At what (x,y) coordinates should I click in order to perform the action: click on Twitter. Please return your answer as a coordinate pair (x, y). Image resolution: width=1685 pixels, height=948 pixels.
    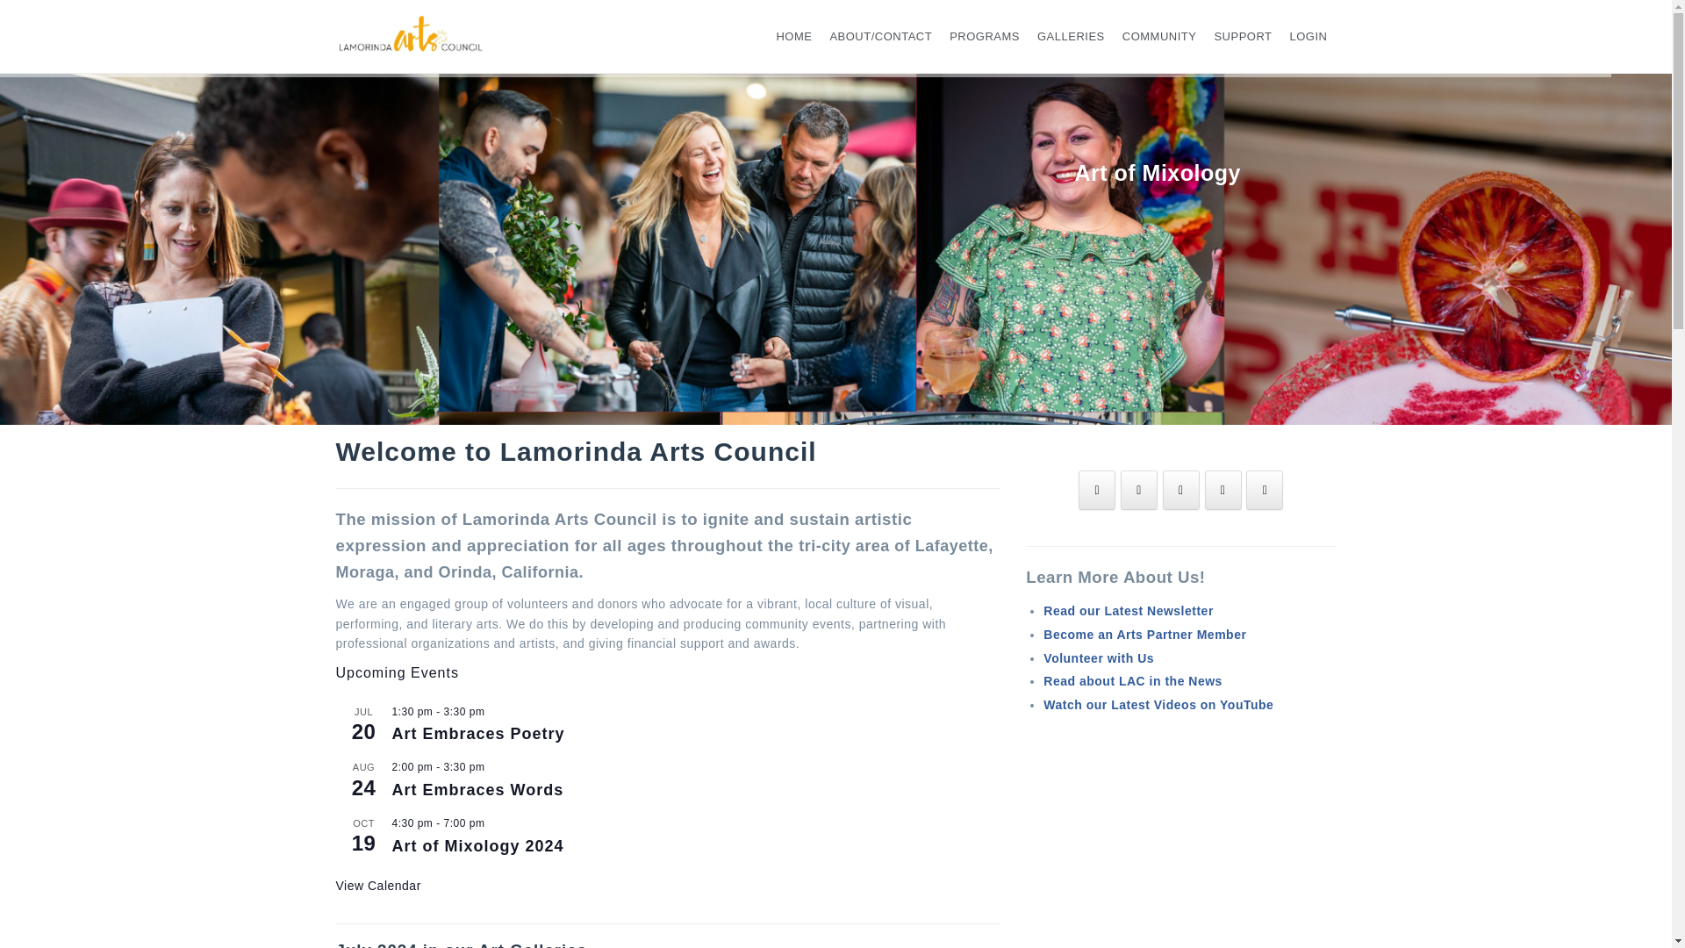
    Looking at the image, I should click on (1181, 490).